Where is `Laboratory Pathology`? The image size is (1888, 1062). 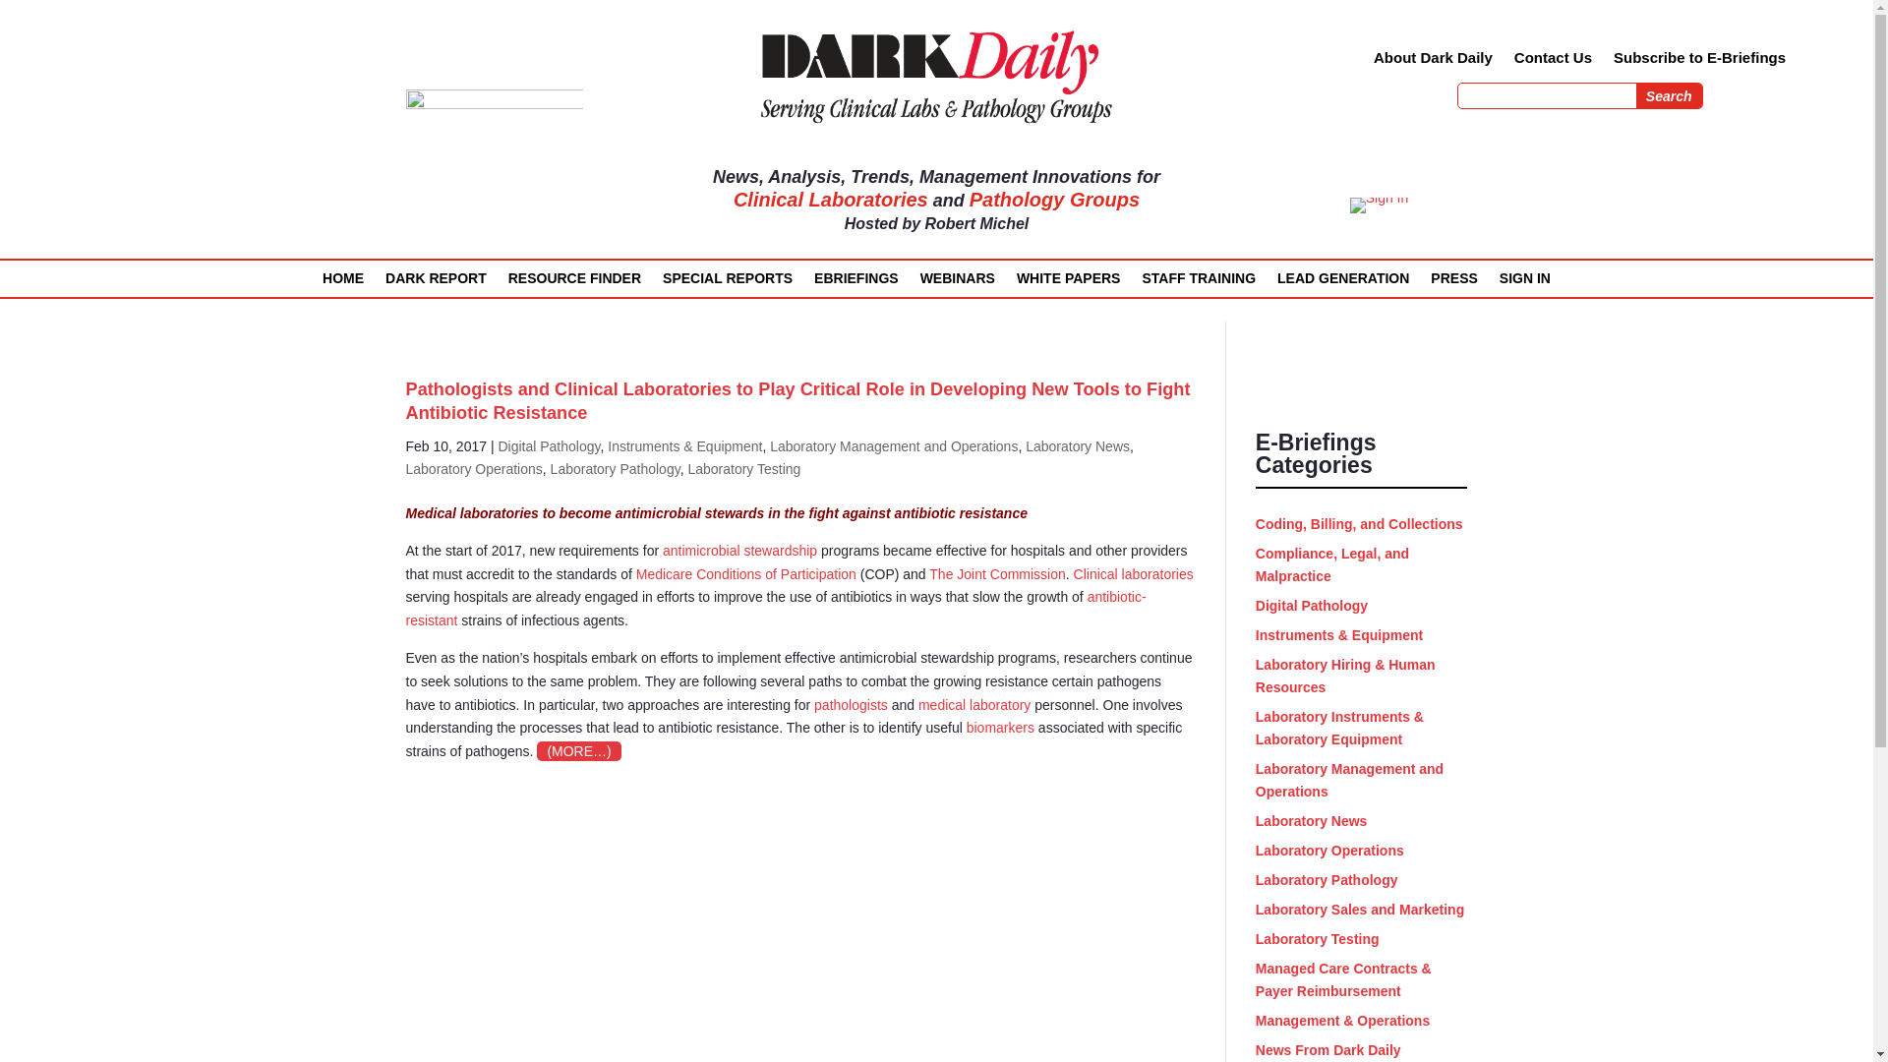
Laboratory Pathology is located at coordinates (616, 468).